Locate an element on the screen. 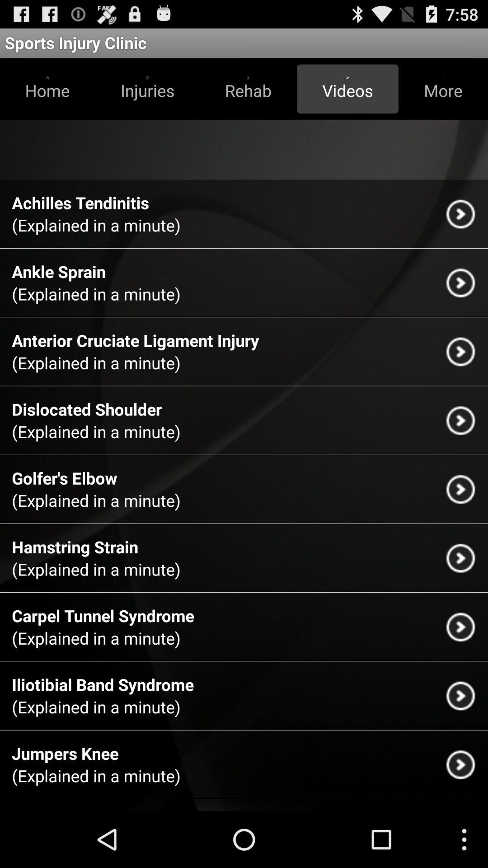 This screenshot has width=488, height=868. select the app to the right of explained in a item is located at coordinates (460, 489).